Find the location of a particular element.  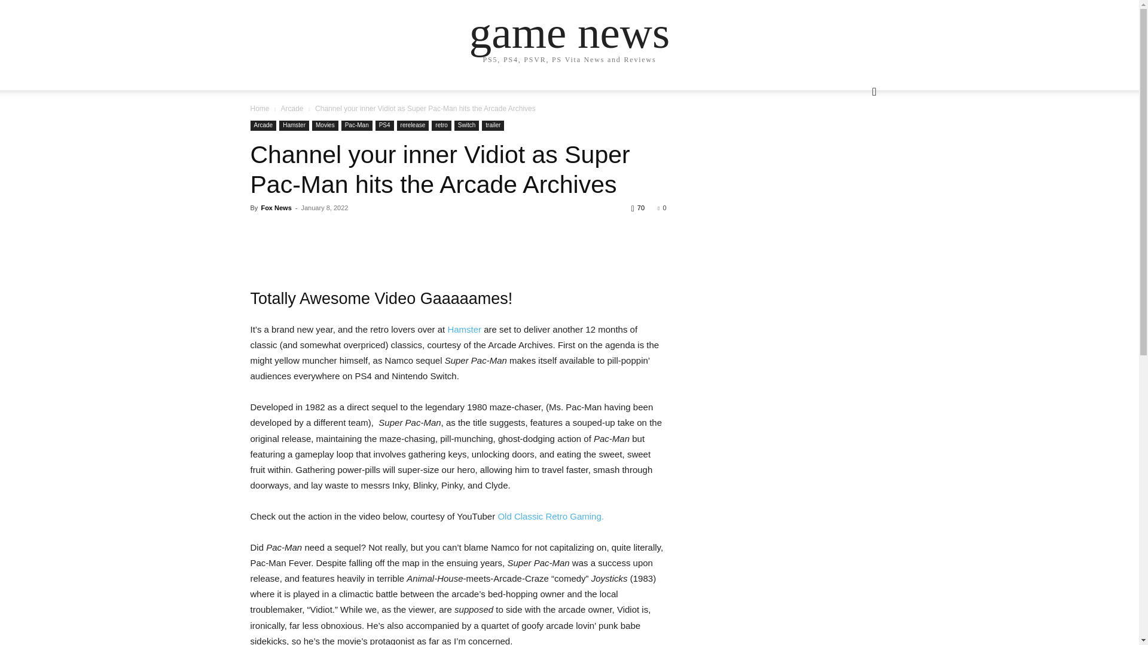

Fox News is located at coordinates (276, 208).